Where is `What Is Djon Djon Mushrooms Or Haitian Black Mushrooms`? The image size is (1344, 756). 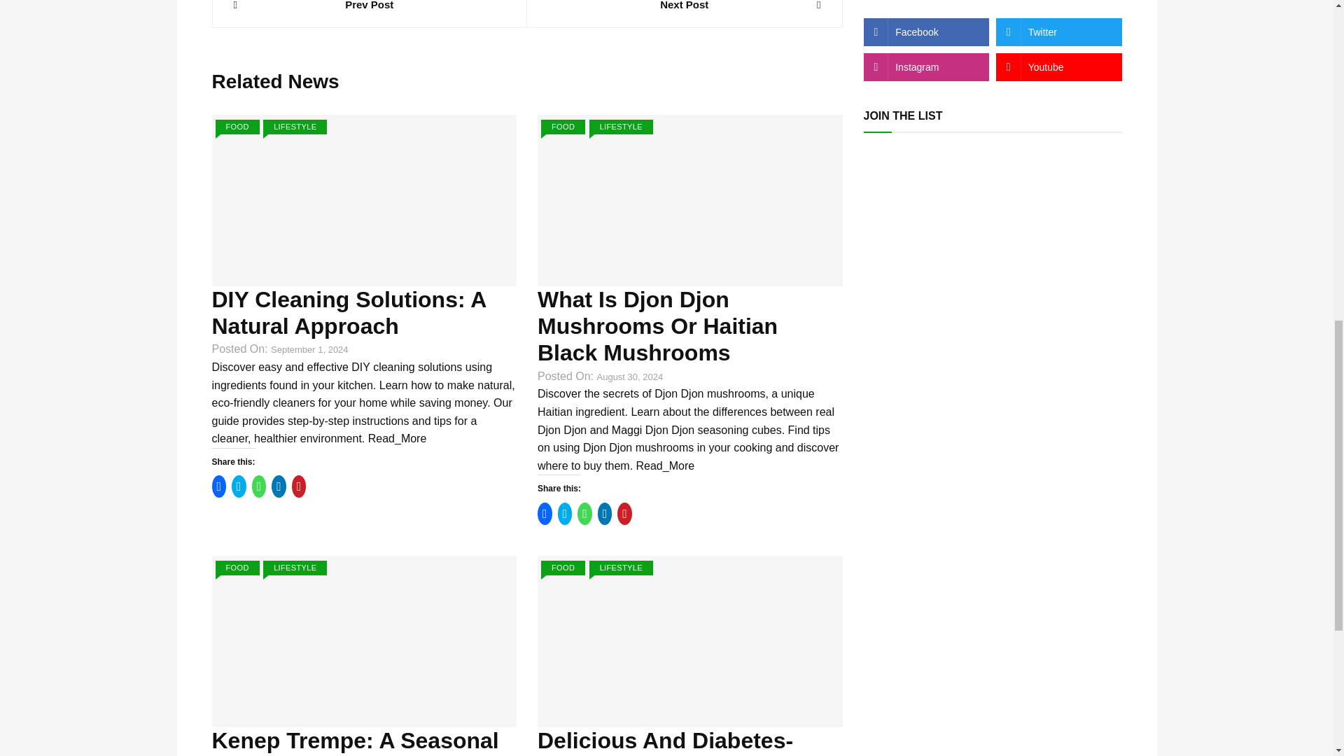
What Is Djon Djon Mushrooms Or Haitian Black Mushrooms is located at coordinates (658, 326).